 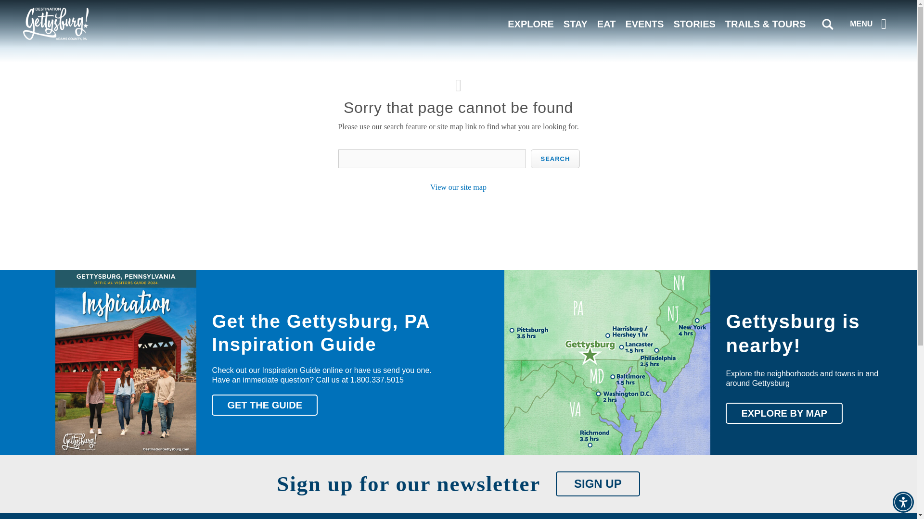 I want to click on MENU, so click(x=870, y=24).